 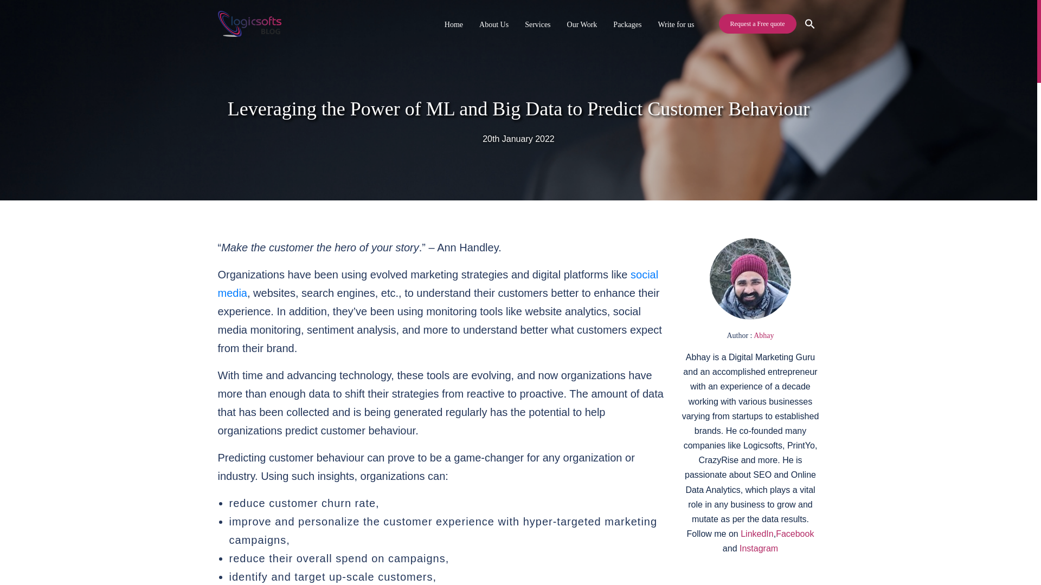 I want to click on Packages, so click(x=627, y=24).